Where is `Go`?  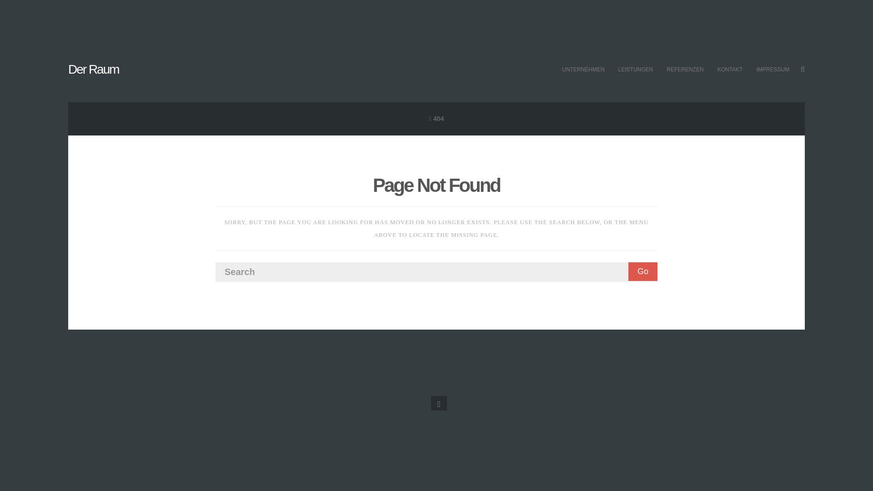
Go is located at coordinates (643, 271).